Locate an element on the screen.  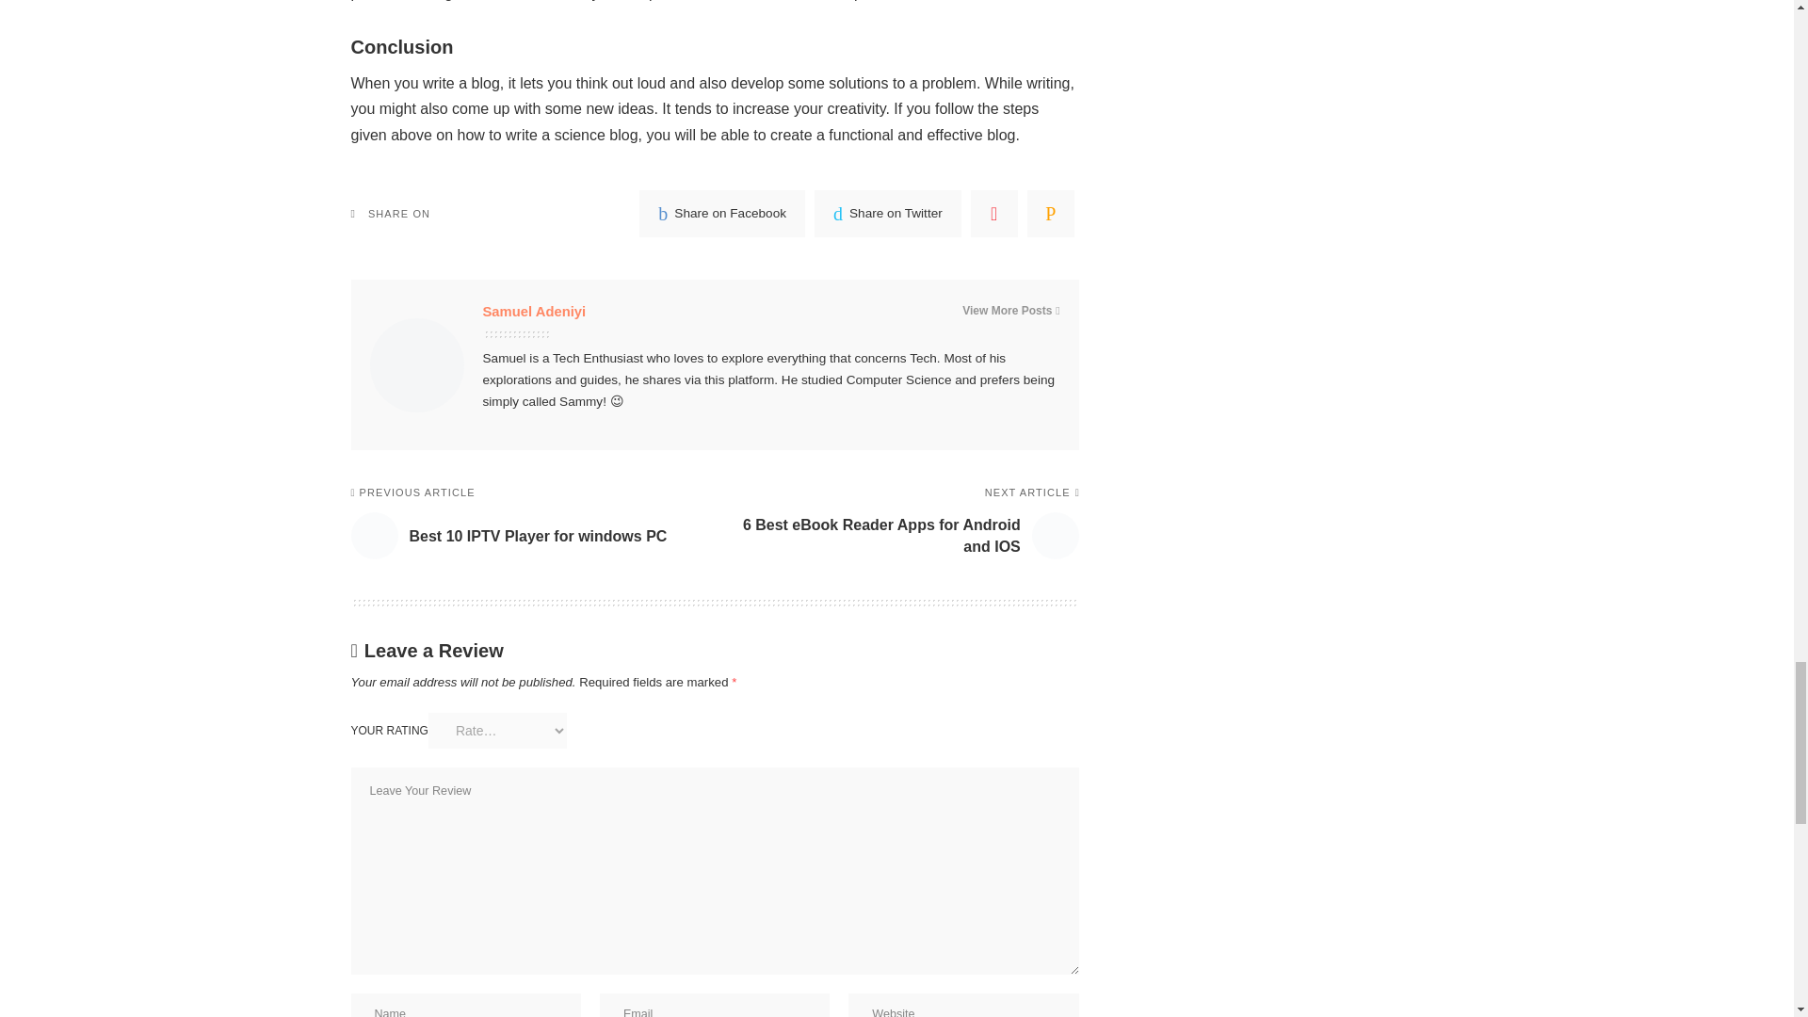
Pinterest is located at coordinates (994, 213).